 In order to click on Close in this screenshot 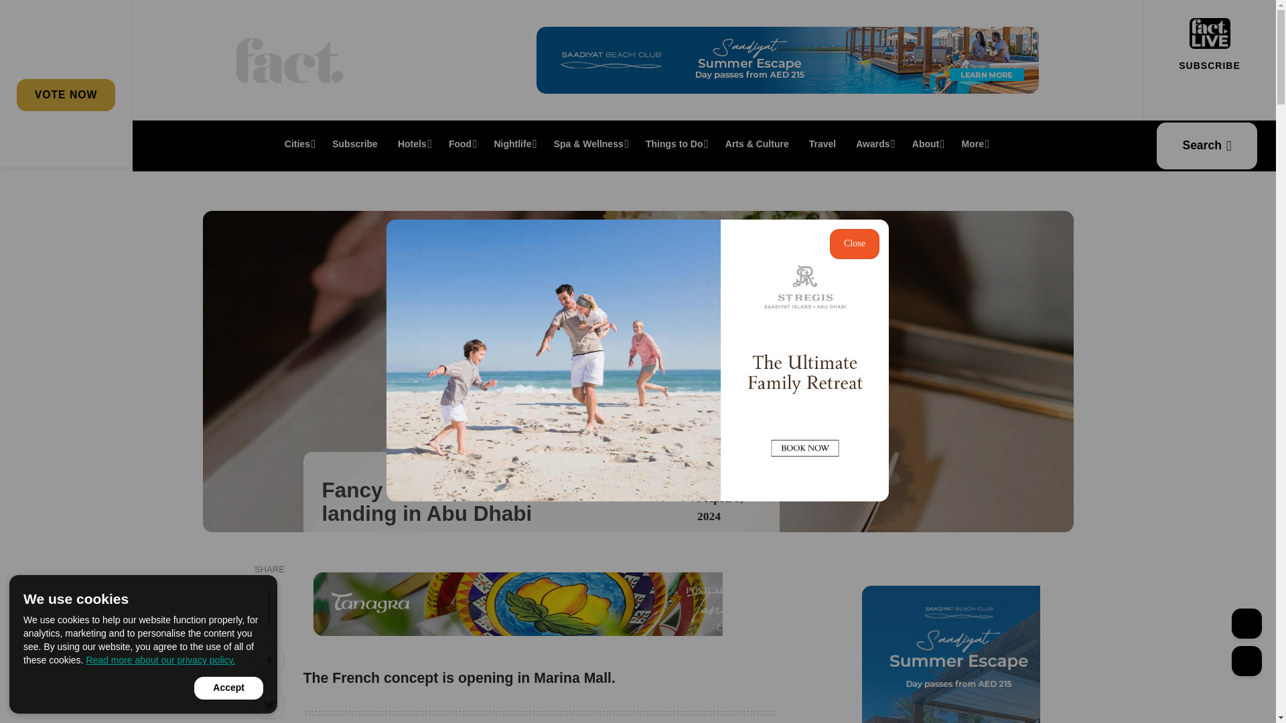, I will do `click(855, 244)`.